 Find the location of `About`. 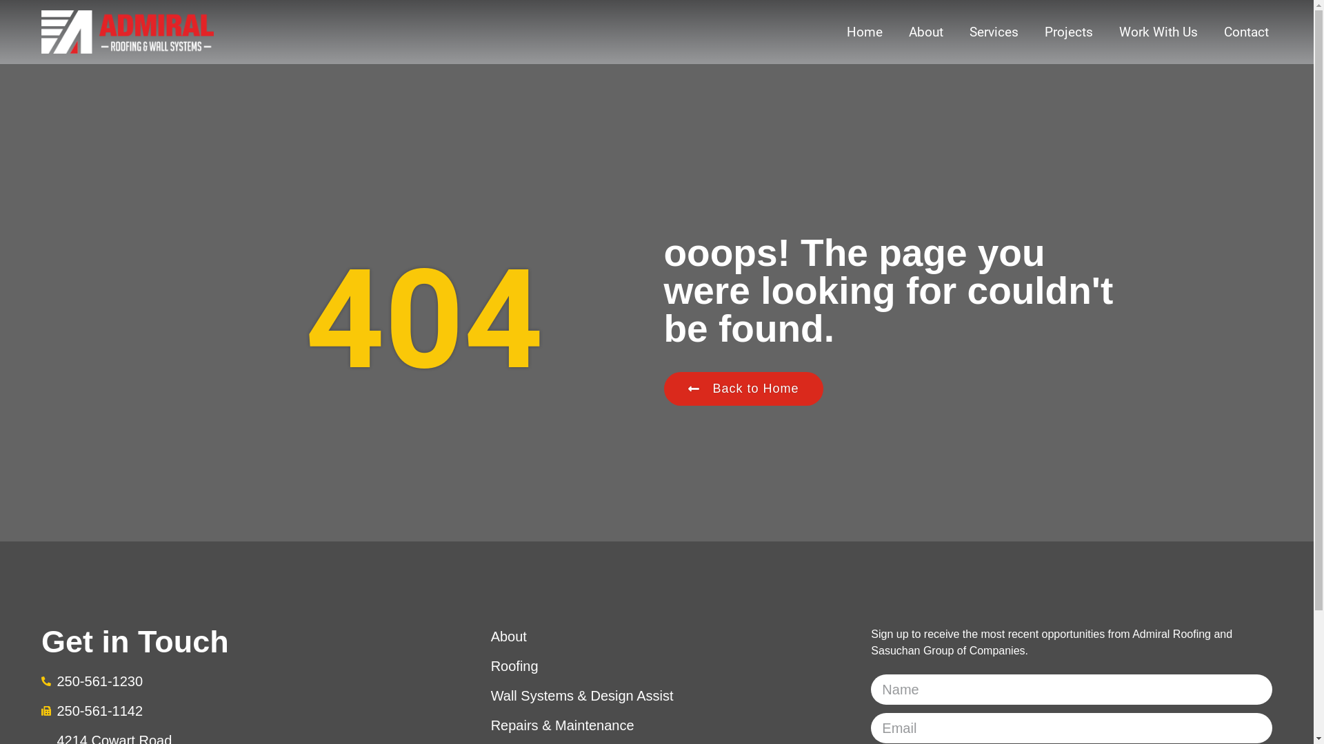

About is located at coordinates (926, 32).